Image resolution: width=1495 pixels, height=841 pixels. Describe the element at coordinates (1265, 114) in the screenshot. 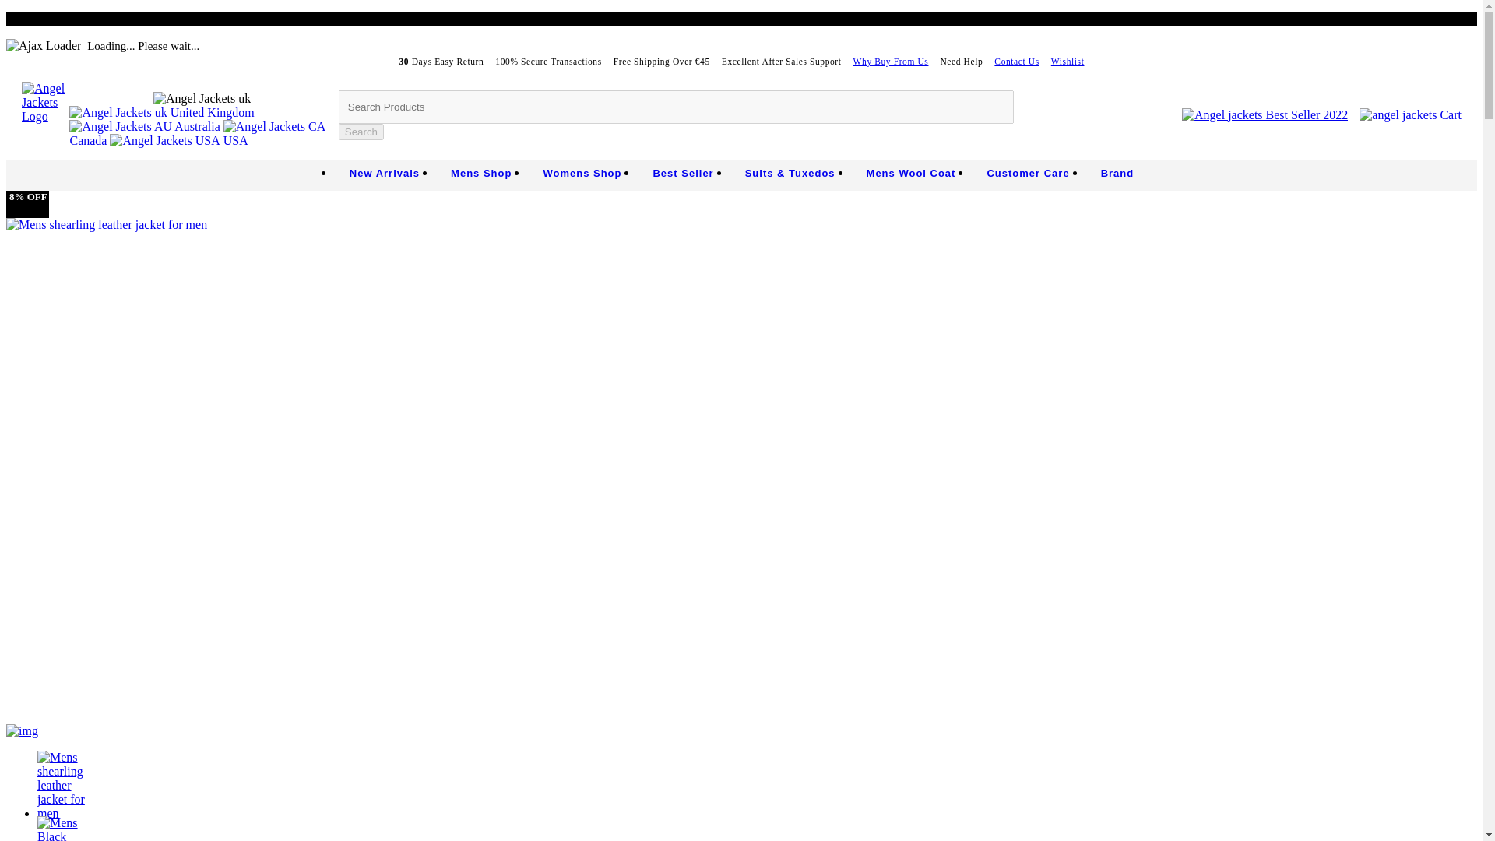

I see `BestSeller2022` at that location.